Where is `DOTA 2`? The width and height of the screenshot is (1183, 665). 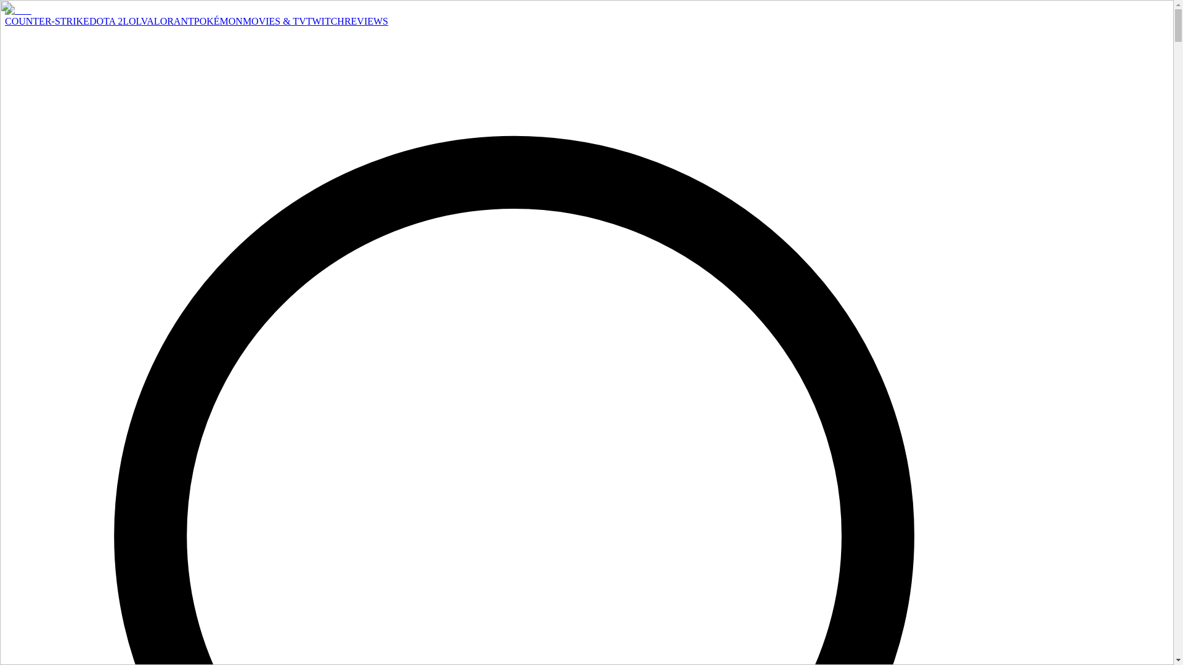 DOTA 2 is located at coordinates (106, 21).